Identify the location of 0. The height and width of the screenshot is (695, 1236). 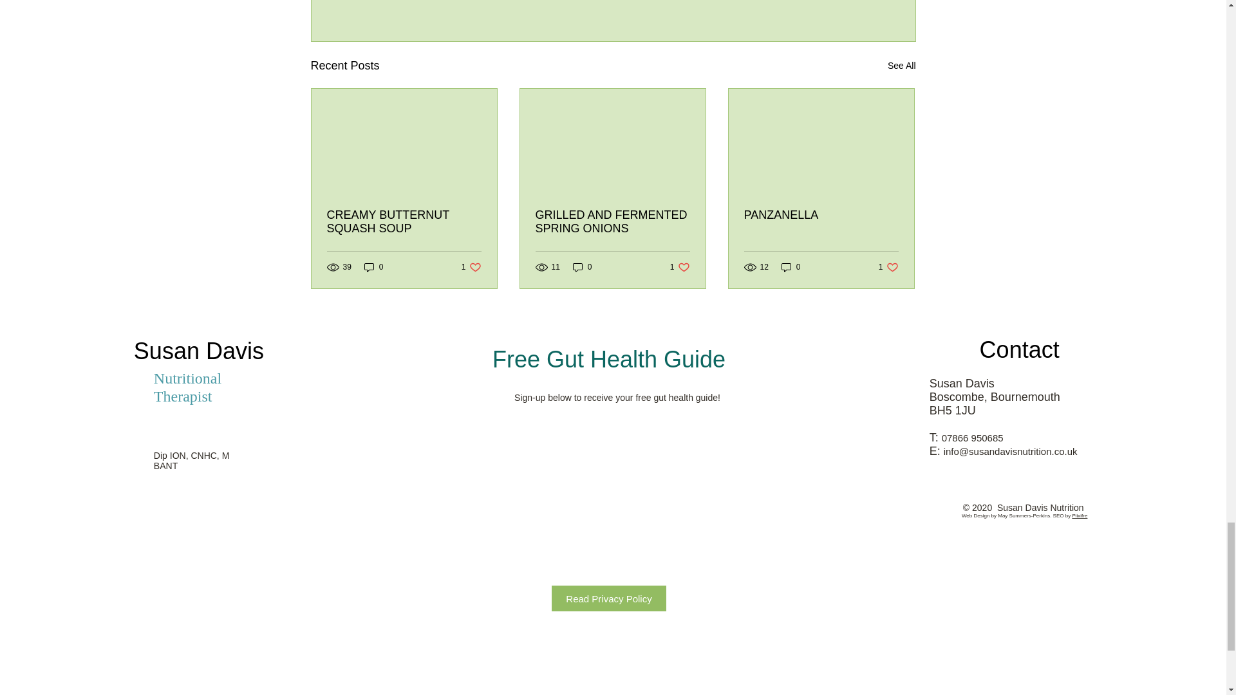
(791, 268).